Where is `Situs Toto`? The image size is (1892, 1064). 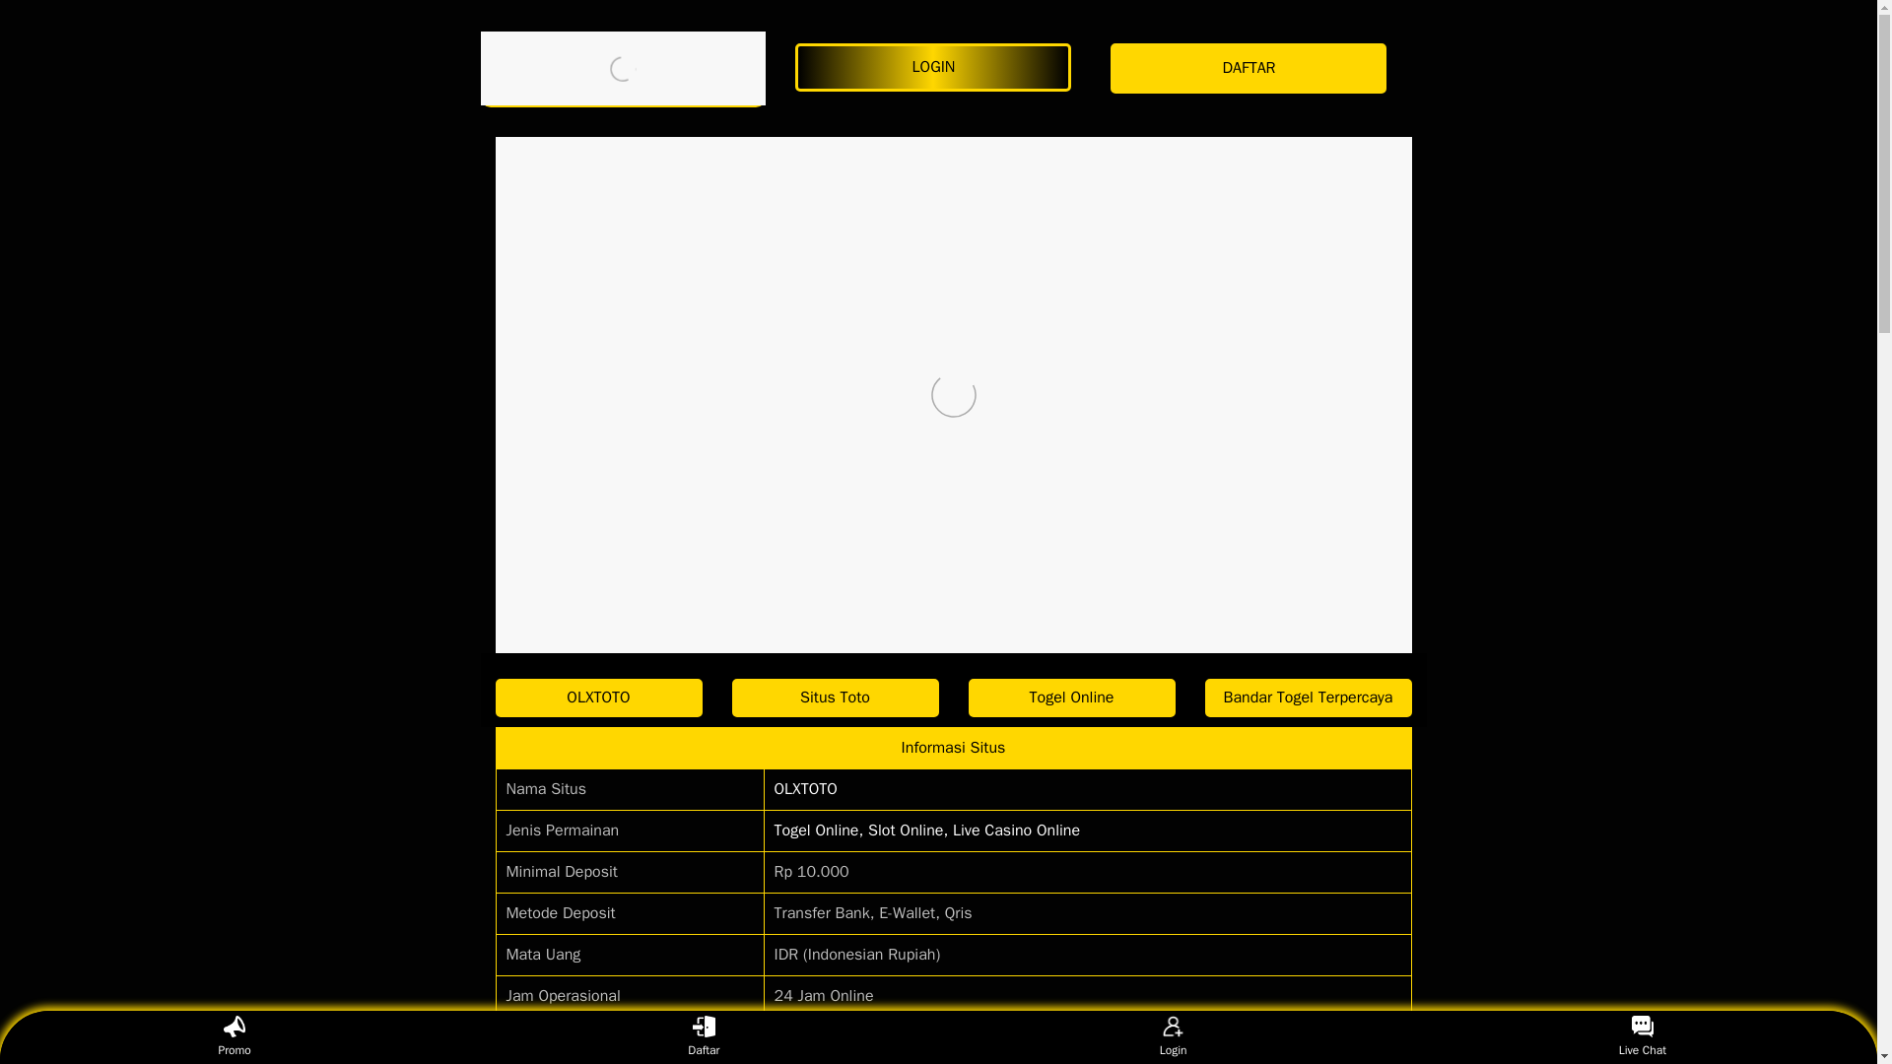
Situs Toto is located at coordinates (834, 698).